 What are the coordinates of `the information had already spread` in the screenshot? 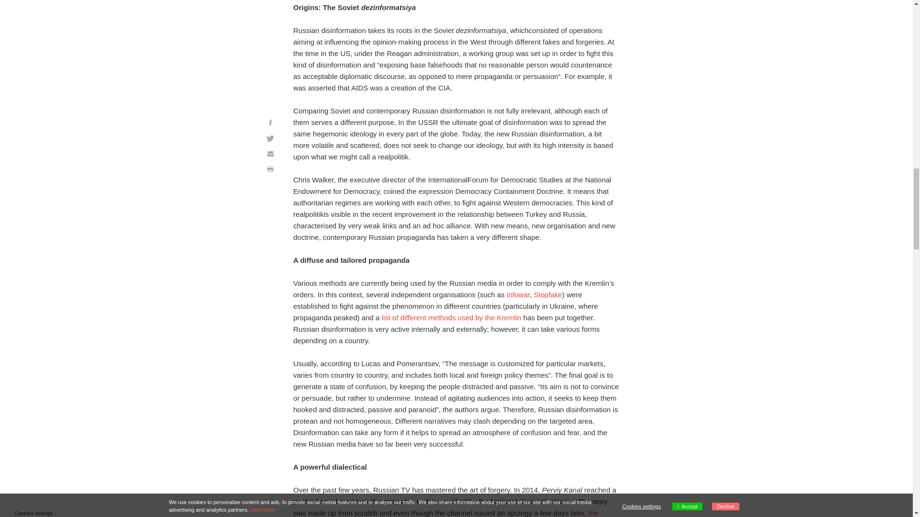 It's located at (446, 513).